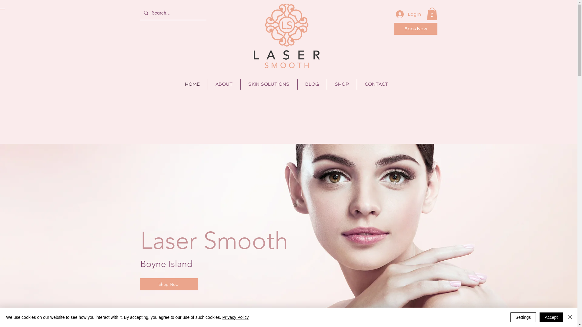  What do you see at coordinates (192, 84) in the screenshot?
I see `HOME` at bounding box center [192, 84].